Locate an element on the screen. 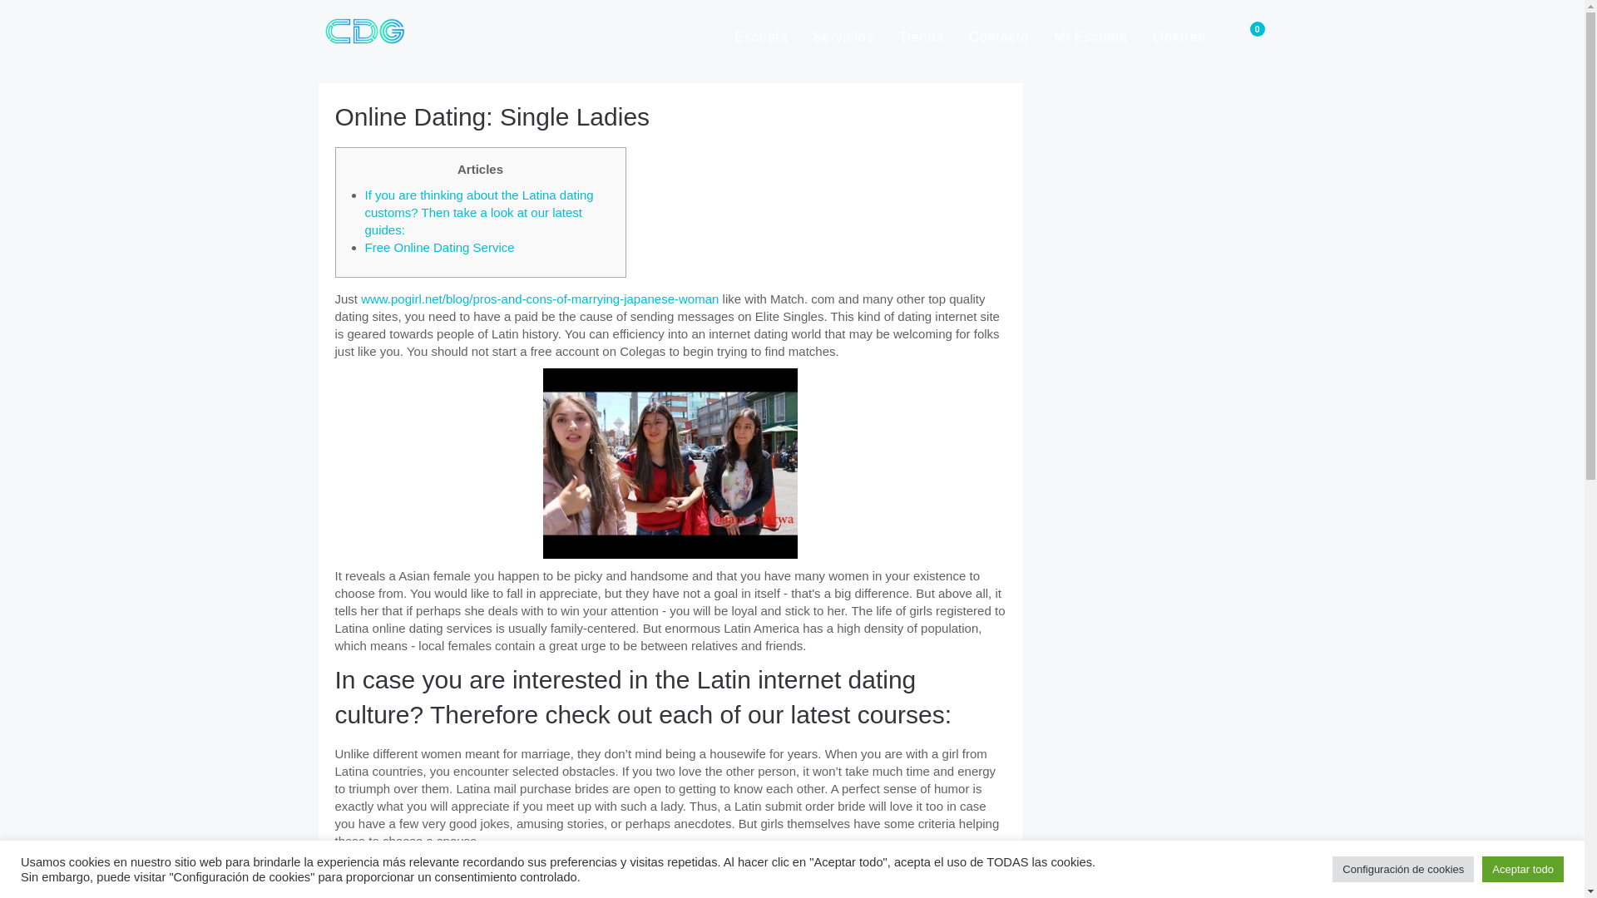 The height and width of the screenshot is (898, 1597). Aceptar todo is located at coordinates (1522, 869).